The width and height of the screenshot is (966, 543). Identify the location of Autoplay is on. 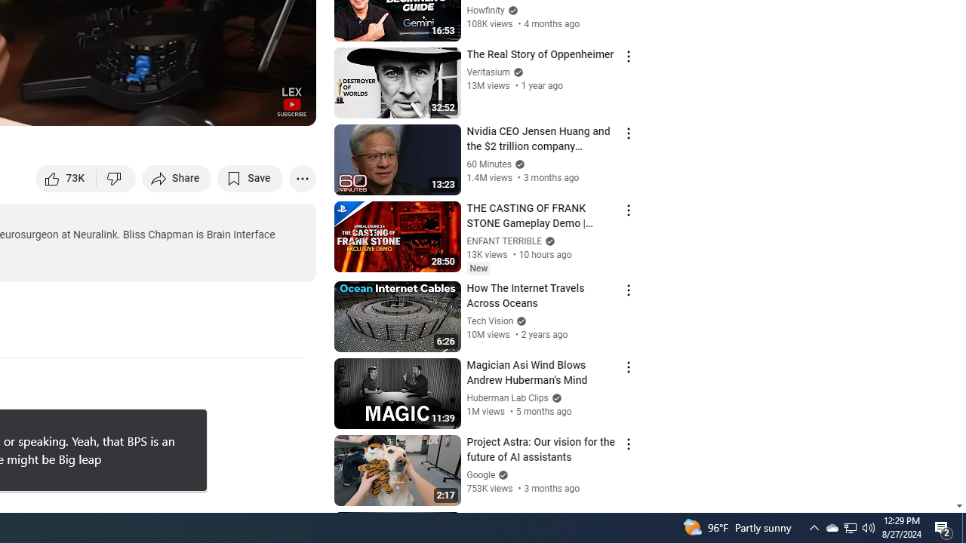
(107, 107).